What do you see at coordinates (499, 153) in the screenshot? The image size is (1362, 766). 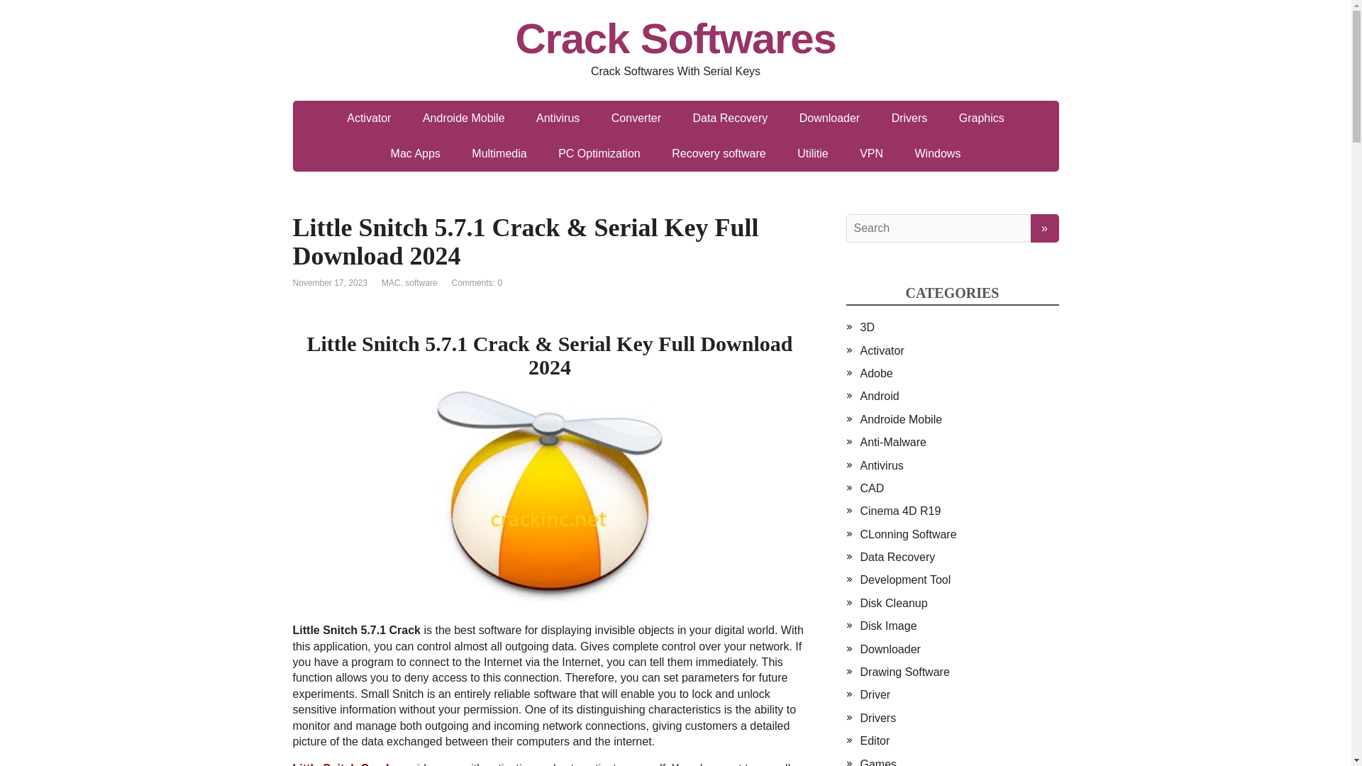 I see `Multimedia` at bounding box center [499, 153].